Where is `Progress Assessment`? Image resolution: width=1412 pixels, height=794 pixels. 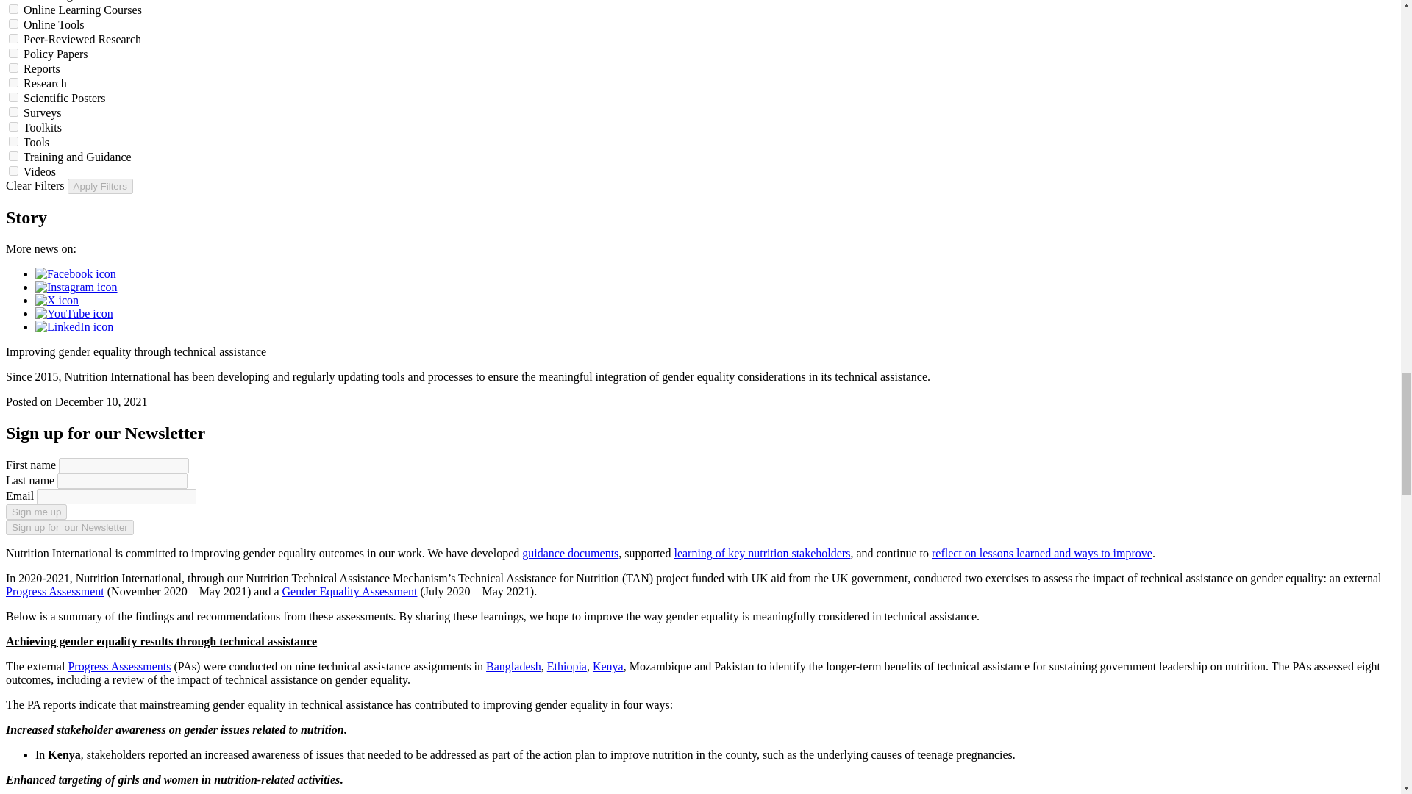
Progress Assessment is located at coordinates (54, 591).